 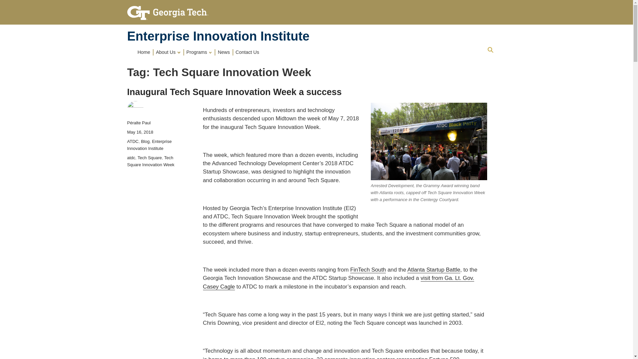 What do you see at coordinates (218, 36) in the screenshot?
I see `Home` at bounding box center [218, 36].